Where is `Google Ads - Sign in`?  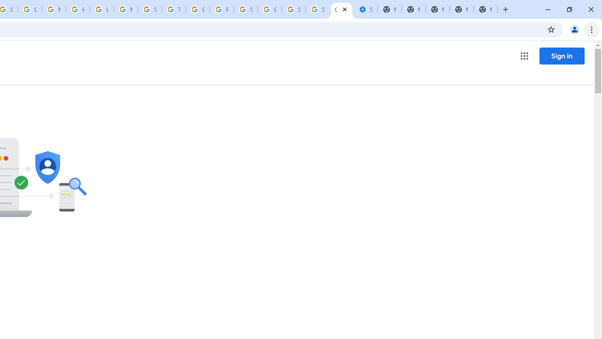 Google Ads - Sign in is located at coordinates (198, 9).